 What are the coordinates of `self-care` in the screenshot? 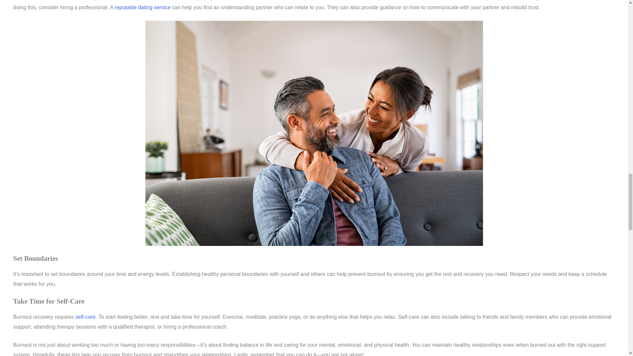 It's located at (85, 316).